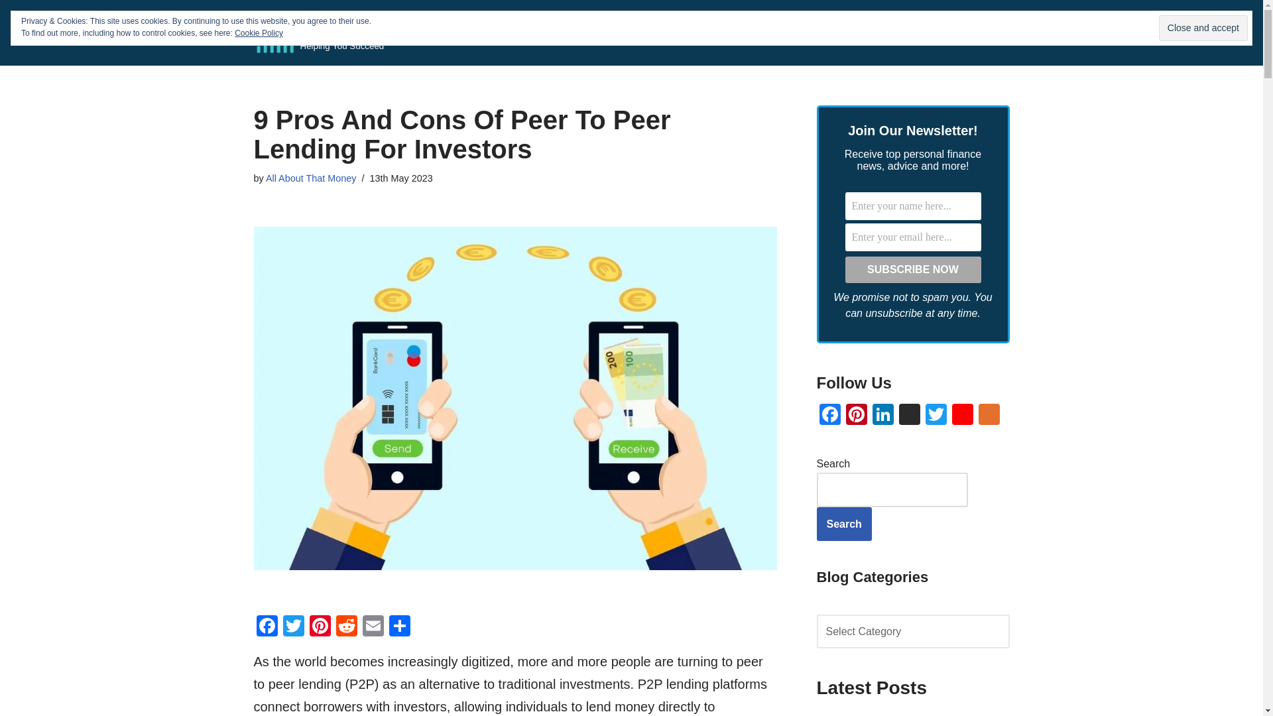 The image size is (1273, 716). What do you see at coordinates (320, 627) in the screenshot?
I see `Pinterest` at bounding box center [320, 627].